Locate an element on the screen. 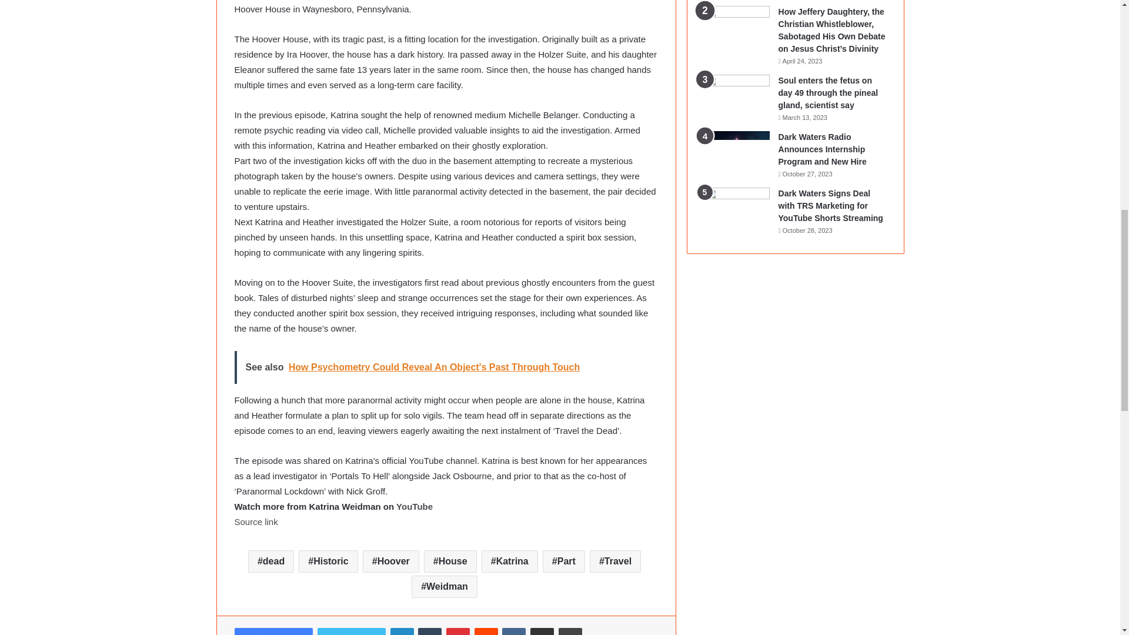 This screenshot has width=1129, height=635. Facebook is located at coordinates (273, 631).